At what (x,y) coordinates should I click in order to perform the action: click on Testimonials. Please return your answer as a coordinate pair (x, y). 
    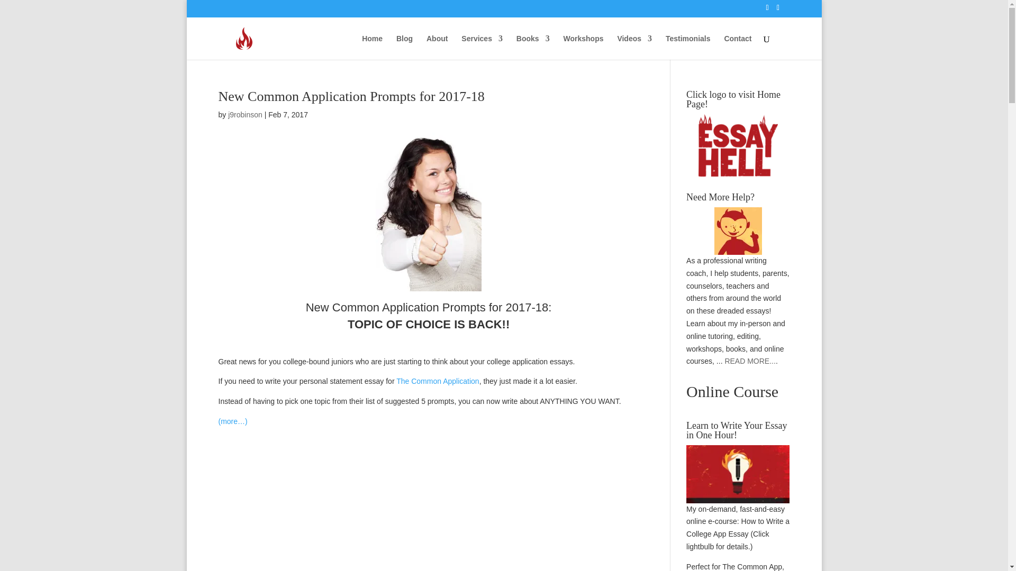
    Looking at the image, I should click on (688, 47).